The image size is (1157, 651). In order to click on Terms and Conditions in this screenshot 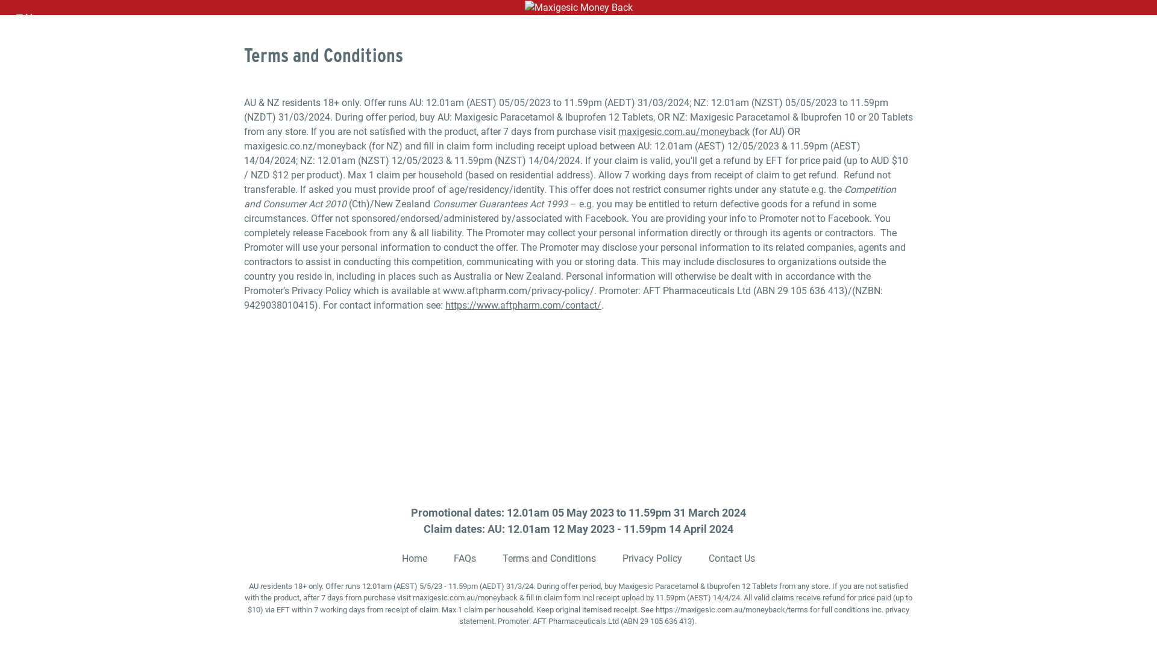, I will do `click(550, 558)`.